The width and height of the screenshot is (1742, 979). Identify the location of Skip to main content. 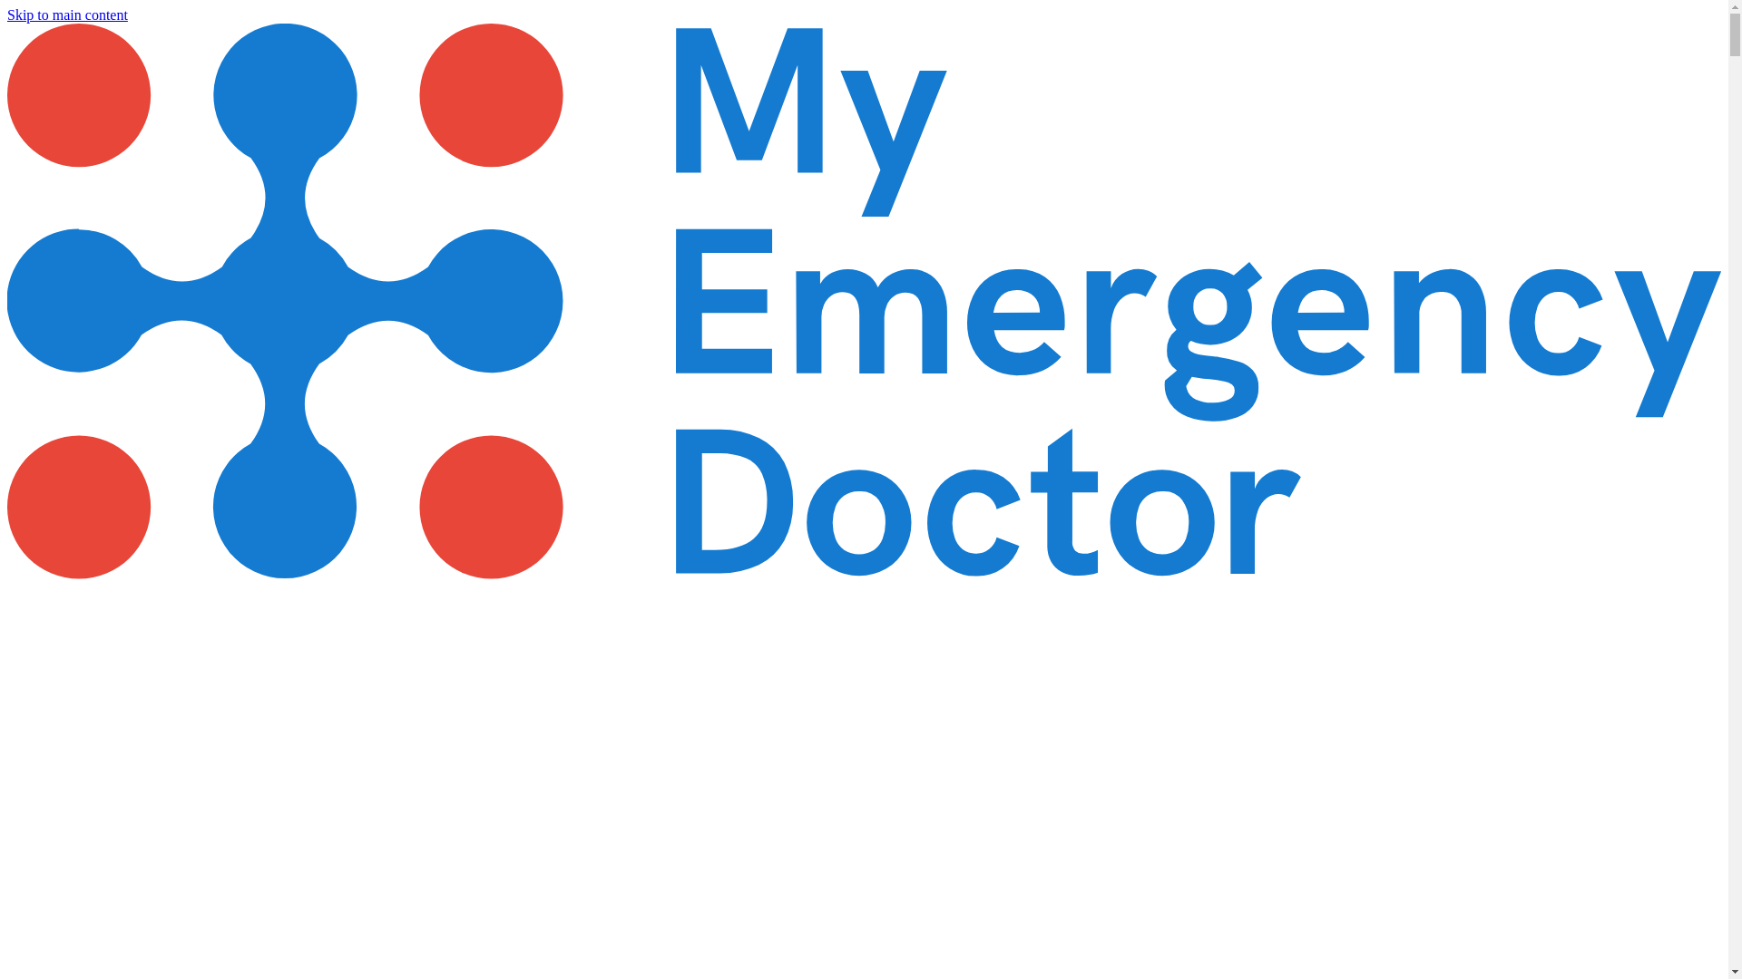
(67, 15).